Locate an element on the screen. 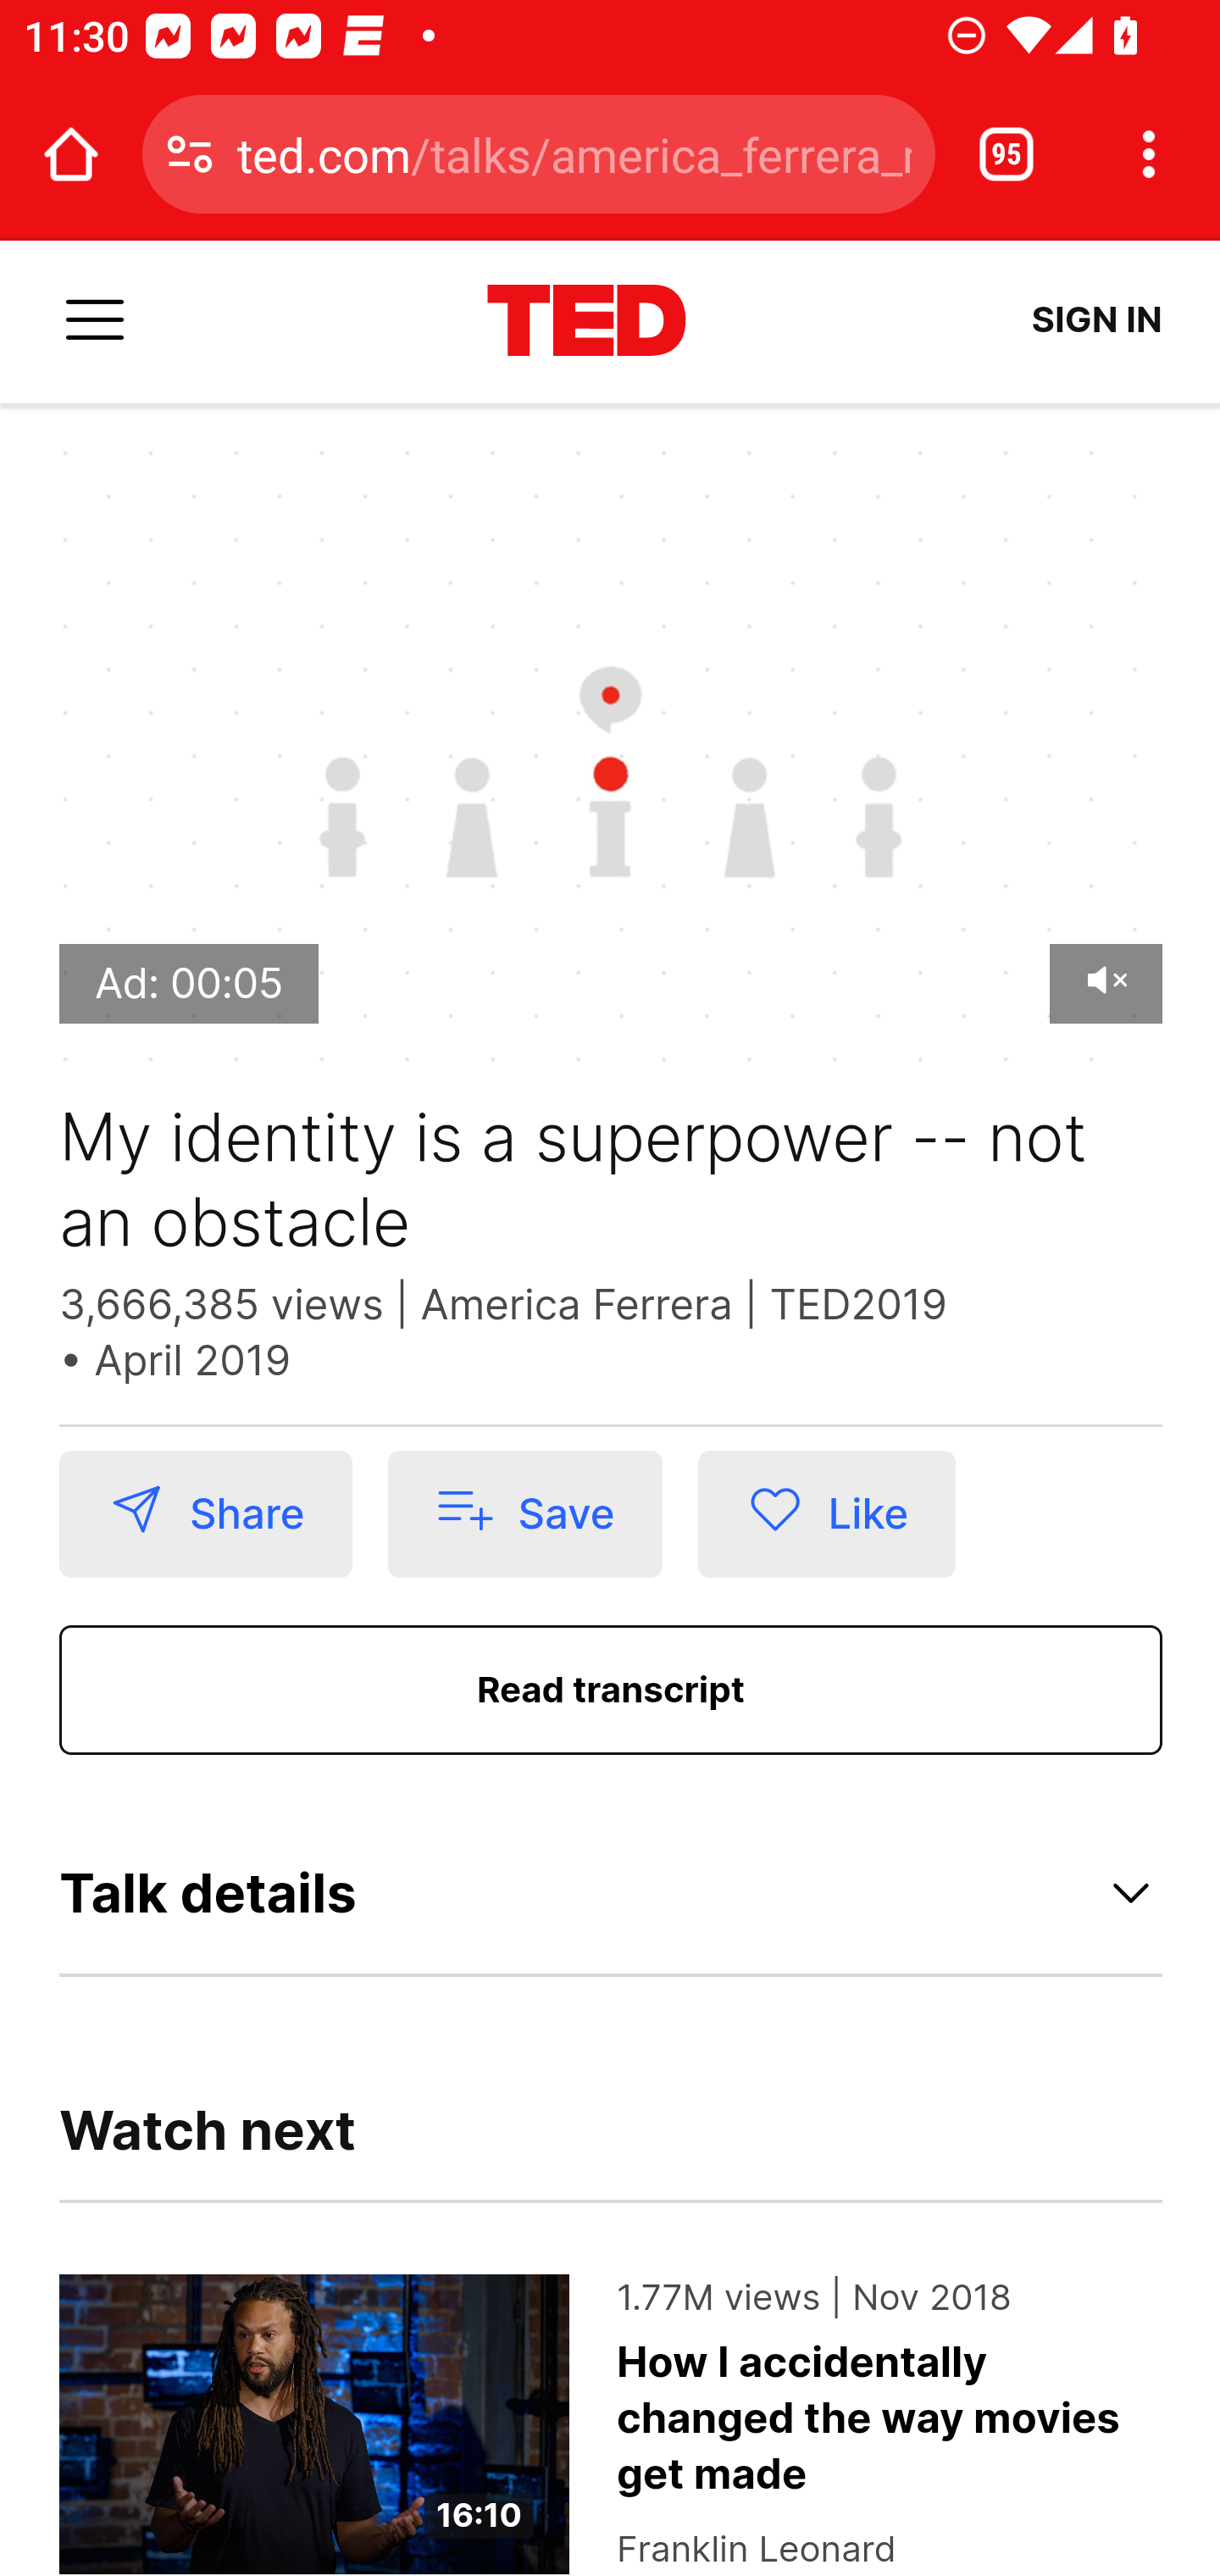  Like is located at coordinates (827, 1514).